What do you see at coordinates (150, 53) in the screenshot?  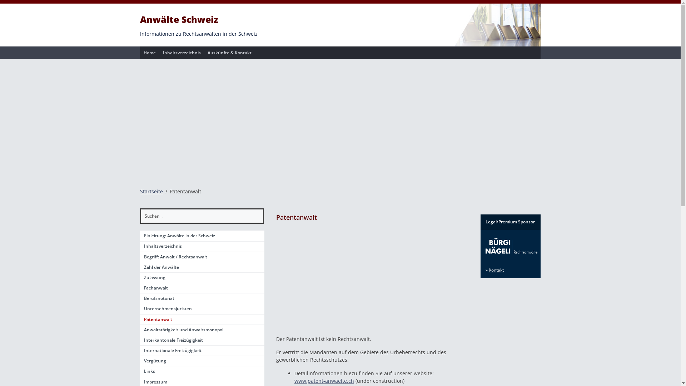 I see `Home` at bounding box center [150, 53].